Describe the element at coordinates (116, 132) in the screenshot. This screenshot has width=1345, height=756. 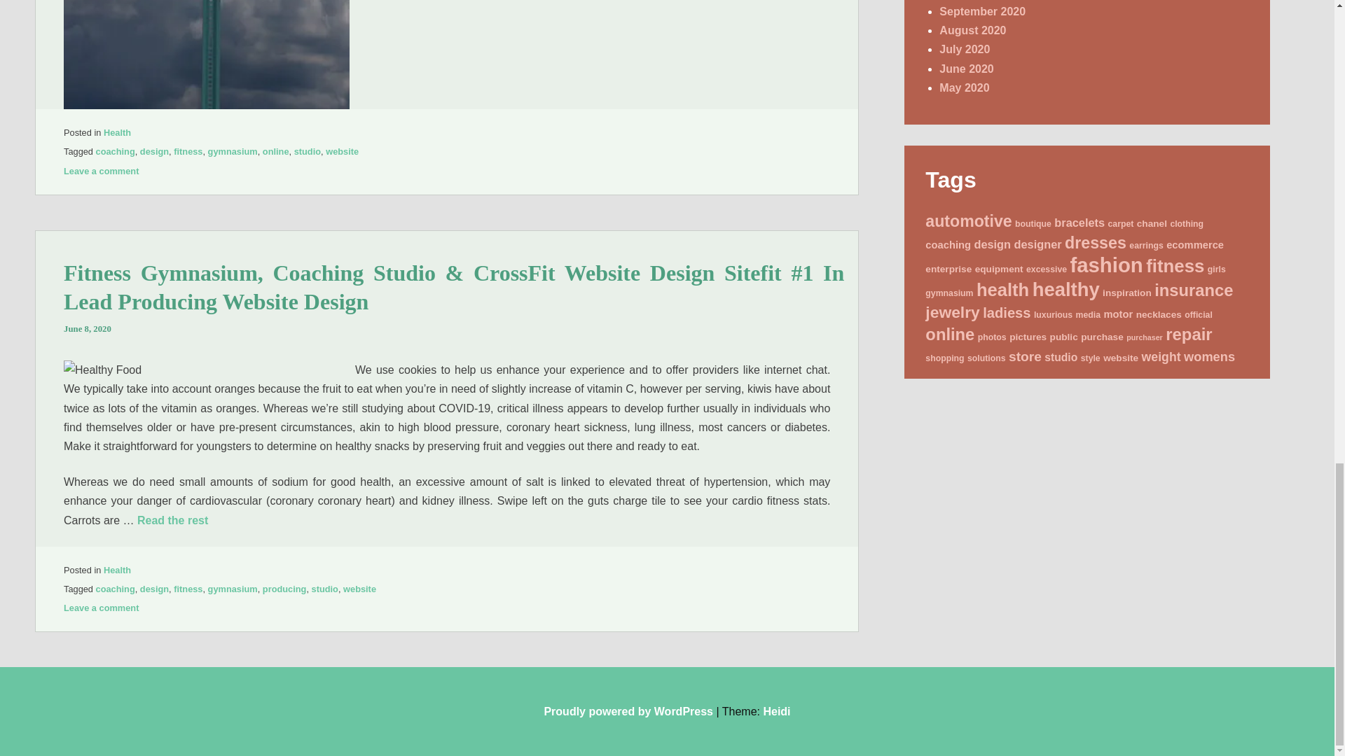
I see `Health` at that location.